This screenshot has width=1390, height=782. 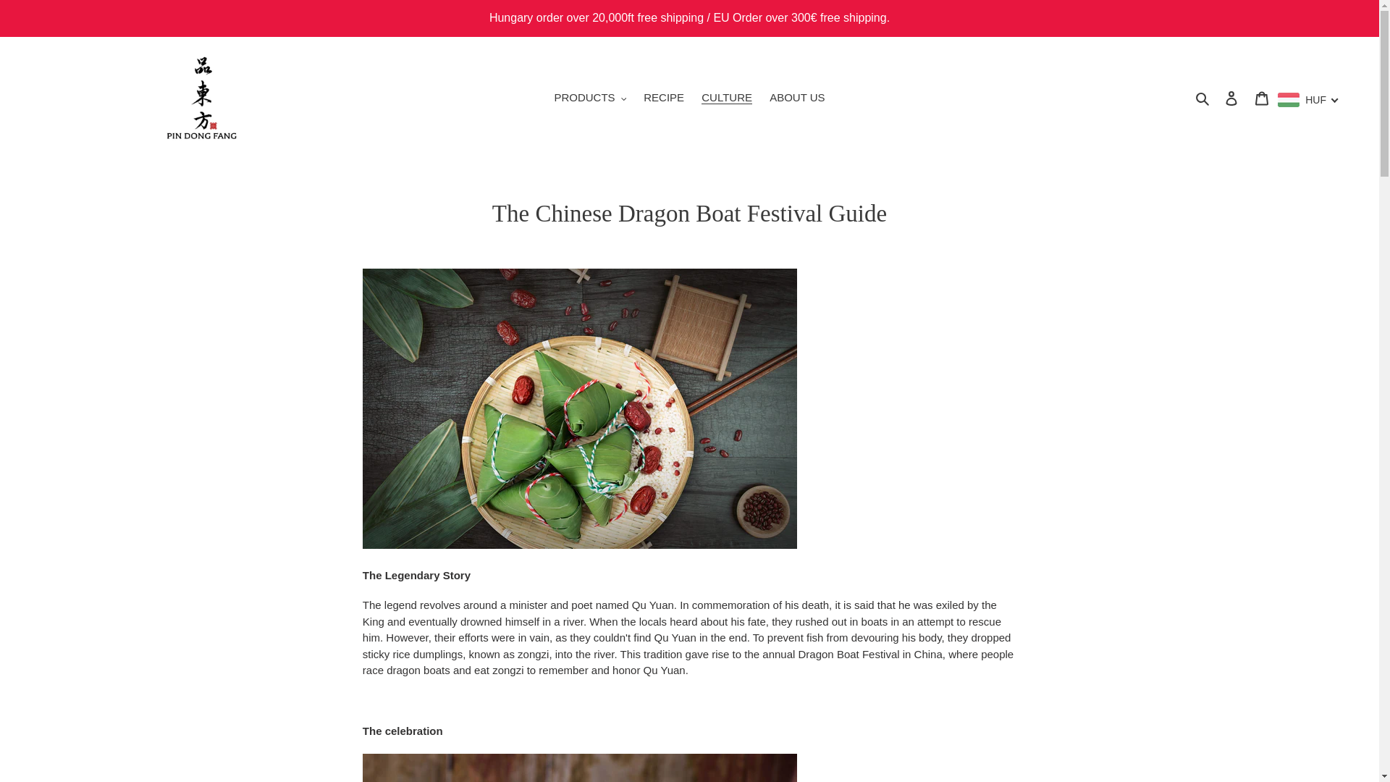 What do you see at coordinates (1231, 98) in the screenshot?
I see `Log in` at bounding box center [1231, 98].